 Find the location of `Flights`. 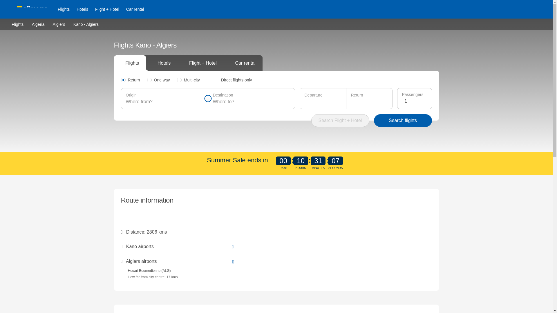

Flights is located at coordinates (63, 9).